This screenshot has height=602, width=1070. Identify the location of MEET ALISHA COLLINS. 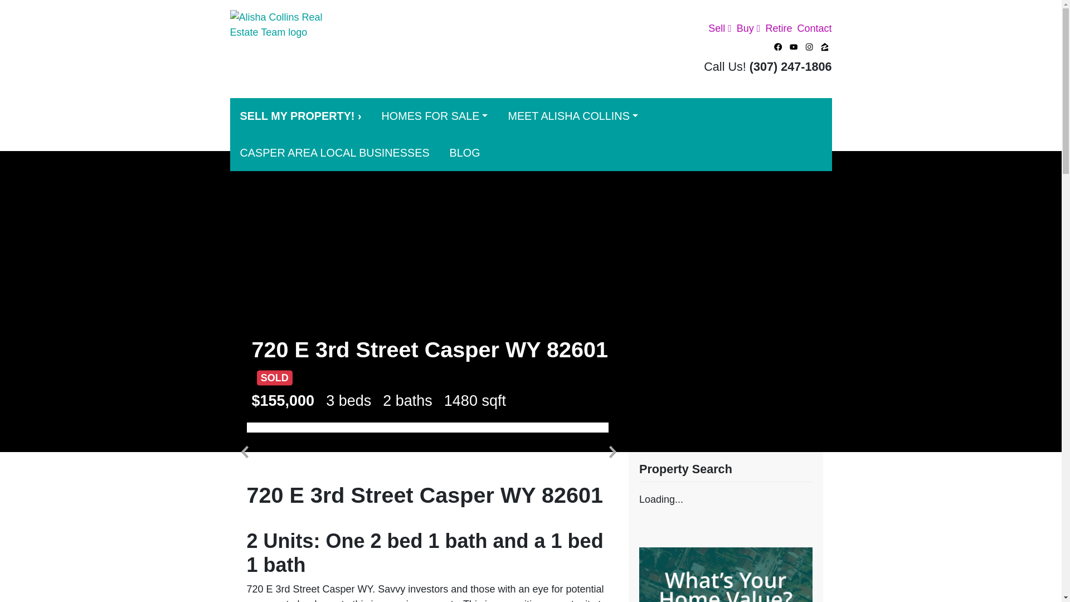
(572, 116).